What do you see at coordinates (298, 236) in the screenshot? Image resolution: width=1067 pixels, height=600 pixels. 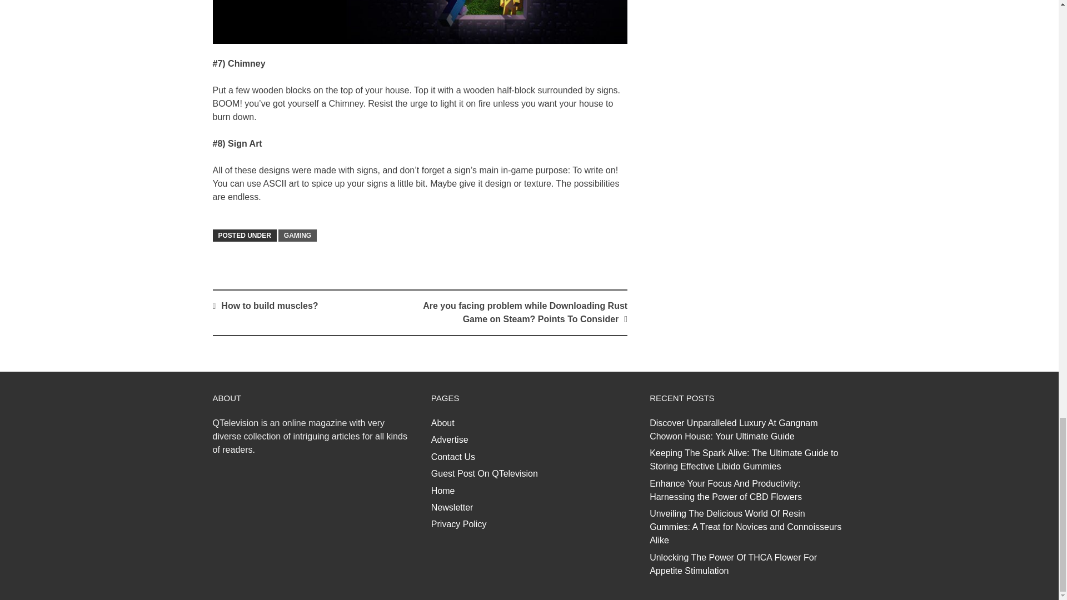 I see `GAMING` at bounding box center [298, 236].